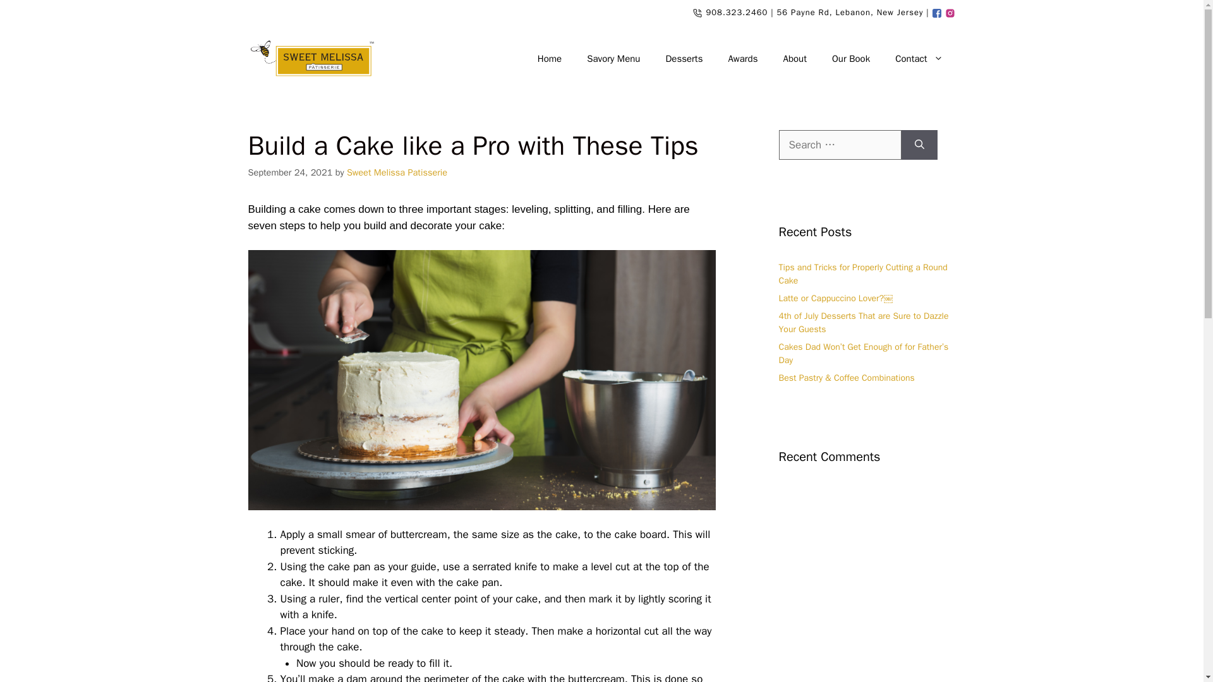  I want to click on Sweet Melissa Patisserie, so click(397, 172).